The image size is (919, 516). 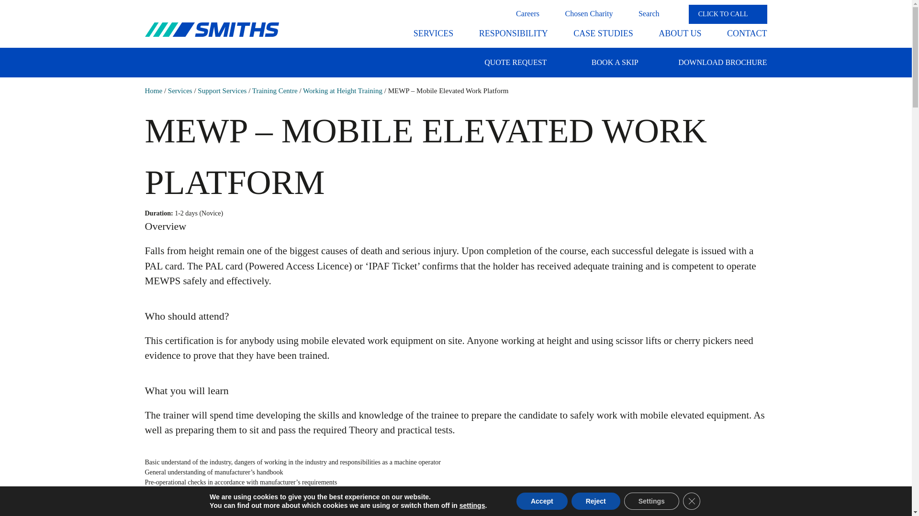 What do you see at coordinates (655, 13) in the screenshot?
I see `Search` at bounding box center [655, 13].